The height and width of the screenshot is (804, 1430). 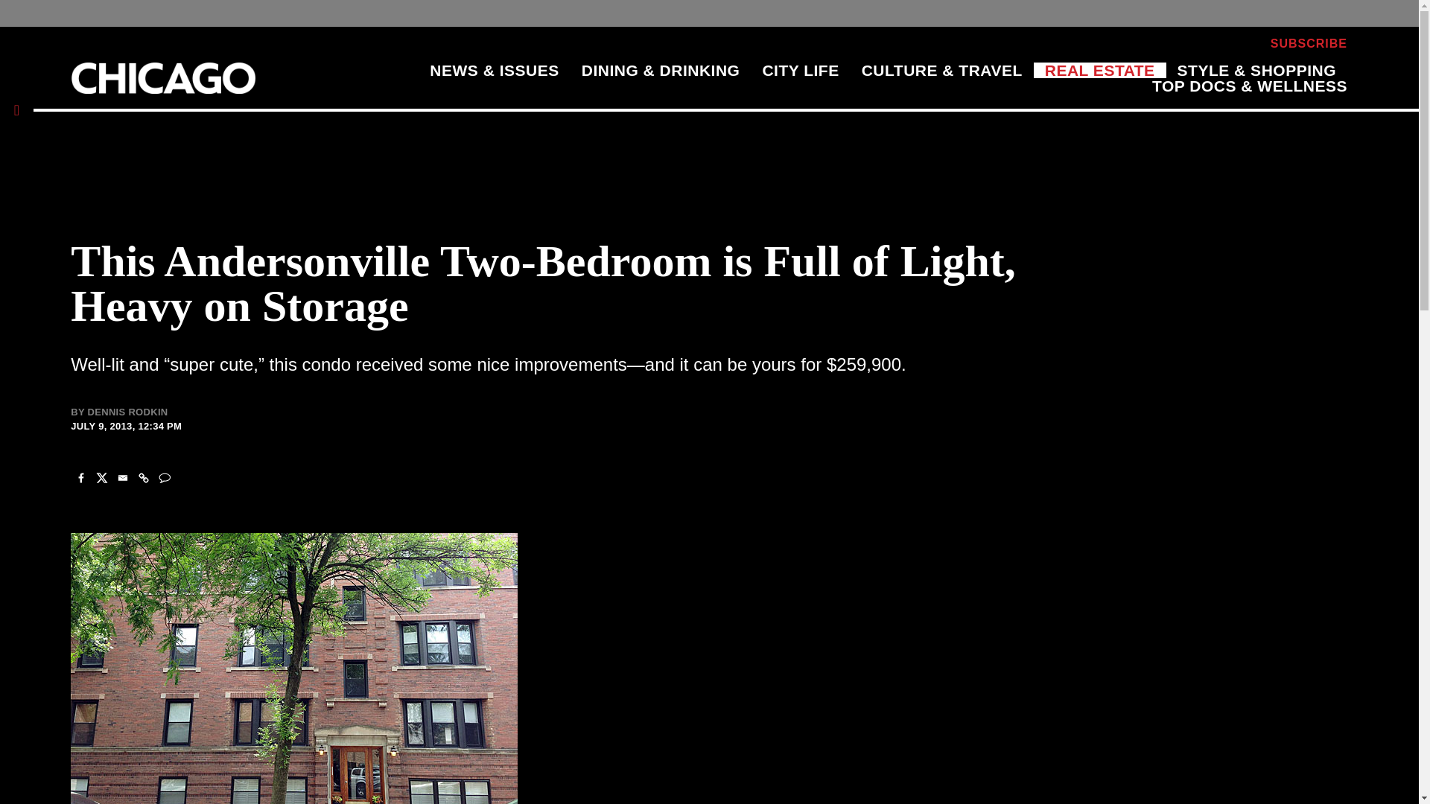 What do you see at coordinates (164, 478) in the screenshot?
I see `comment` at bounding box center [164, 478].